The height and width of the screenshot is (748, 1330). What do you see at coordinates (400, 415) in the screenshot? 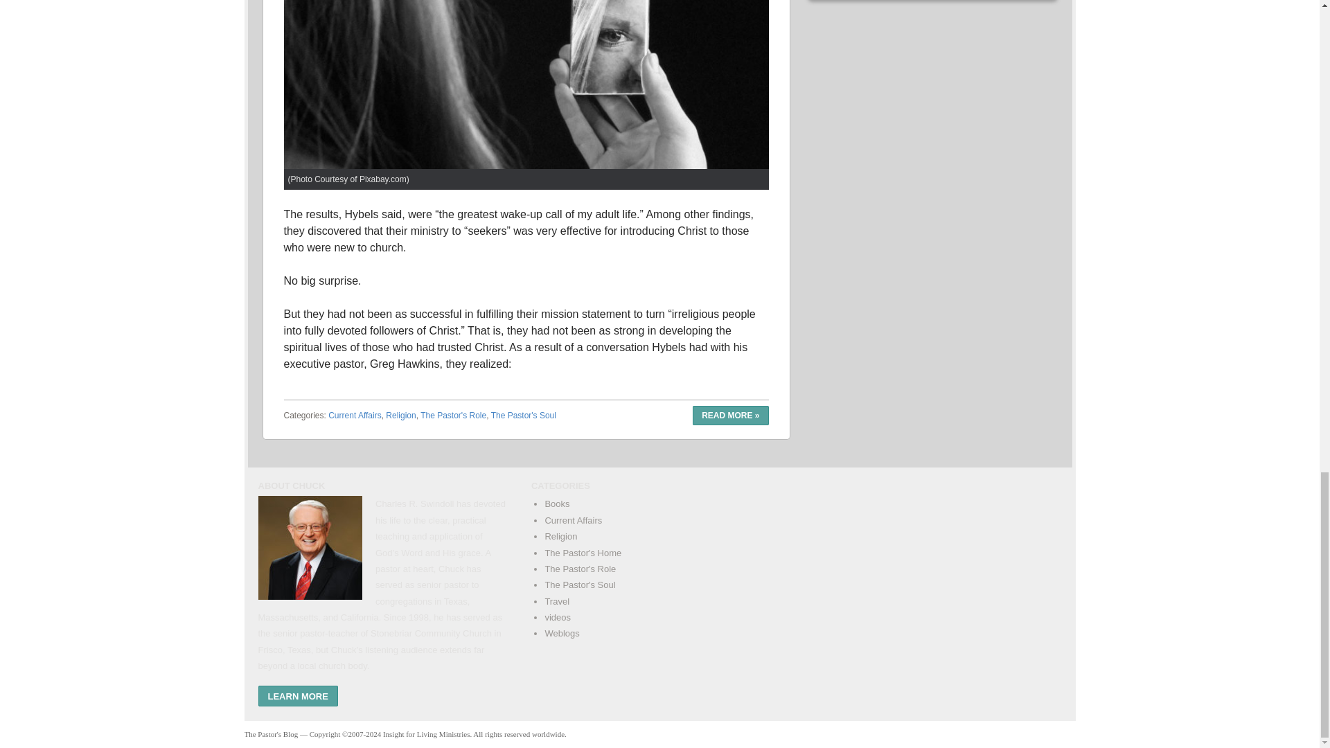
I see `Religion` at bounding box center [400, 415].